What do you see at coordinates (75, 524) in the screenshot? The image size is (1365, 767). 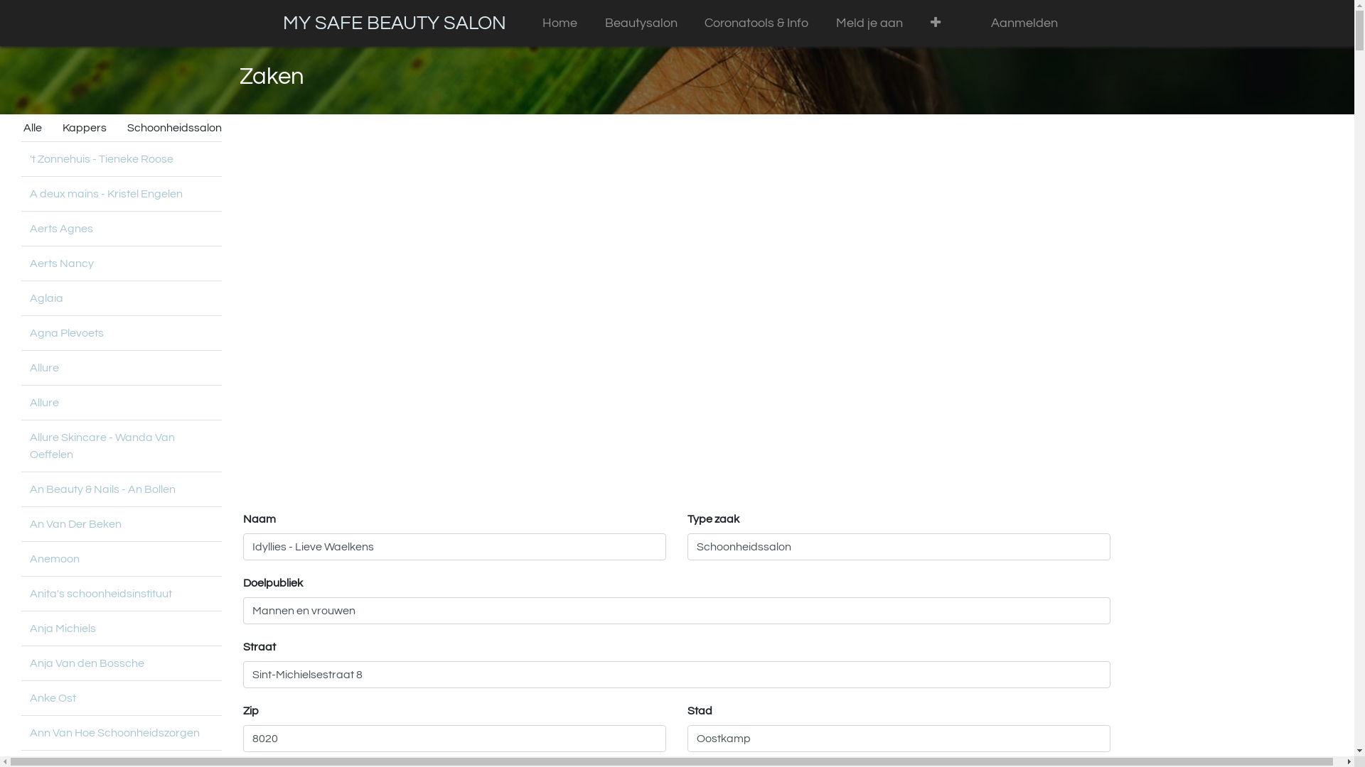 I see `An Van Der Beken` at bounding box center [75, 524].